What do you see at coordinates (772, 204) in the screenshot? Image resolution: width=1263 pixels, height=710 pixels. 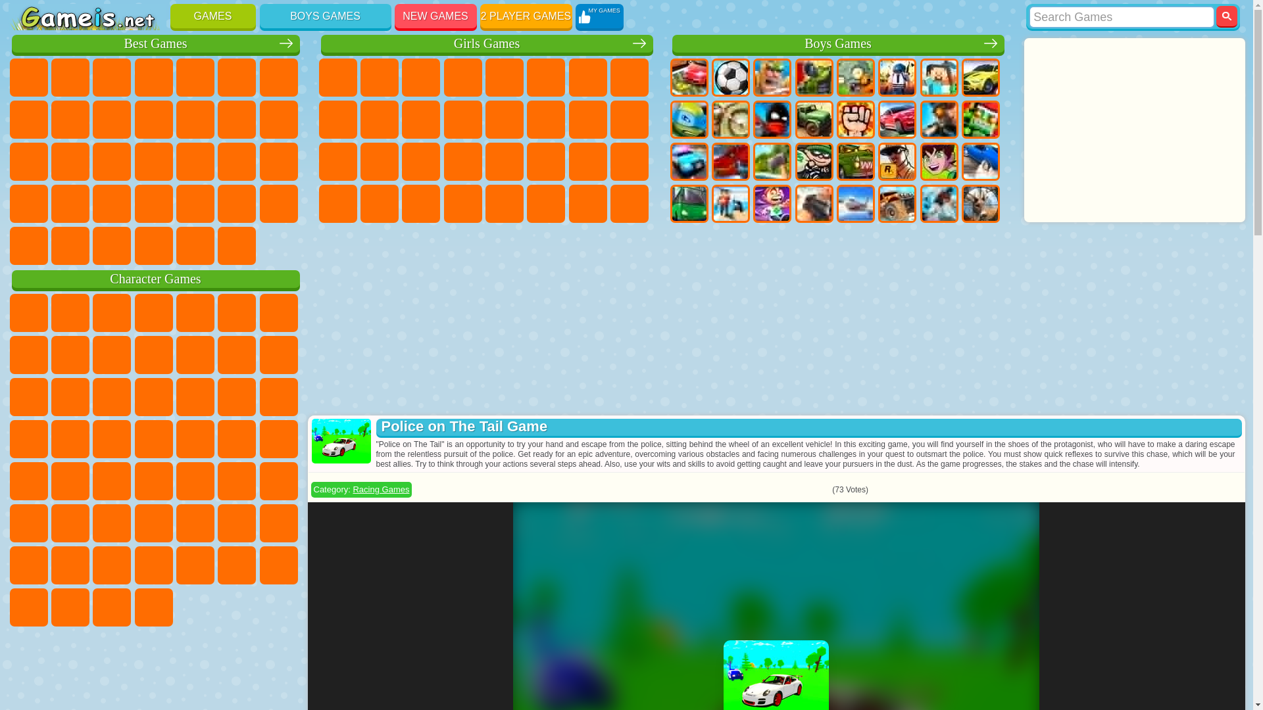 I see `Running` at bounding box center [772, 204].